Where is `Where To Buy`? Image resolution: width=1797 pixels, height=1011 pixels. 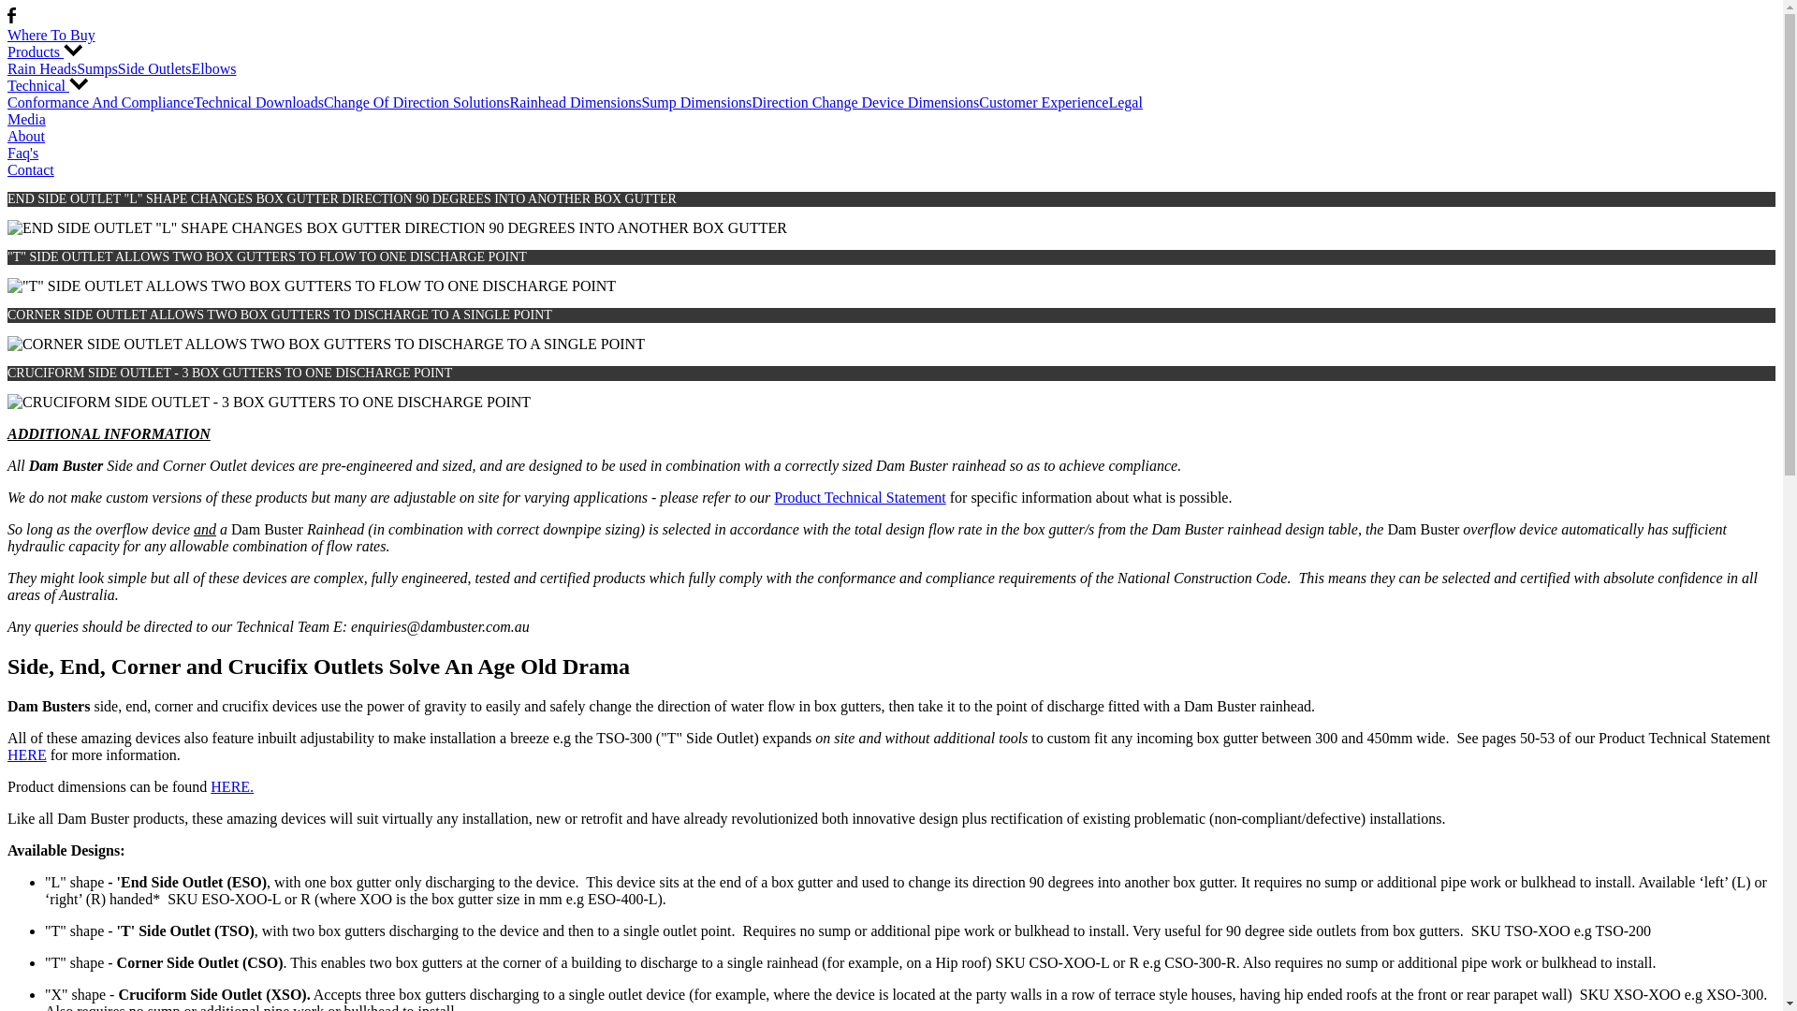
Where To Buy is located at coordinates (891, 36).